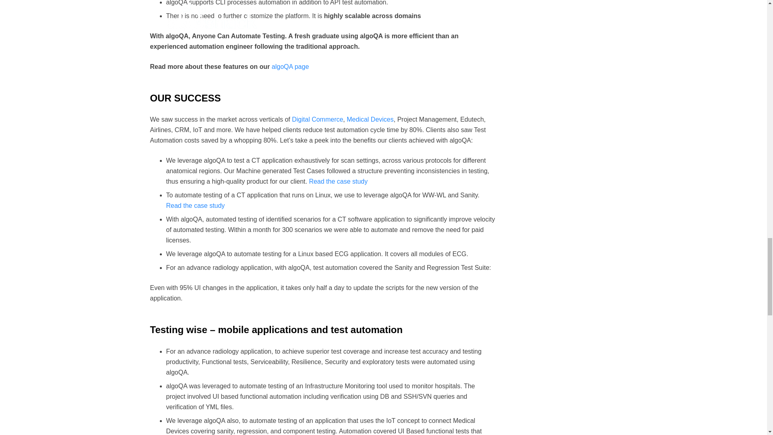 The image size is (773, 435). What do you see at coordinates (338, 181) in the screenshot?
I see `Read the case study` at bounding box center [338, 181].